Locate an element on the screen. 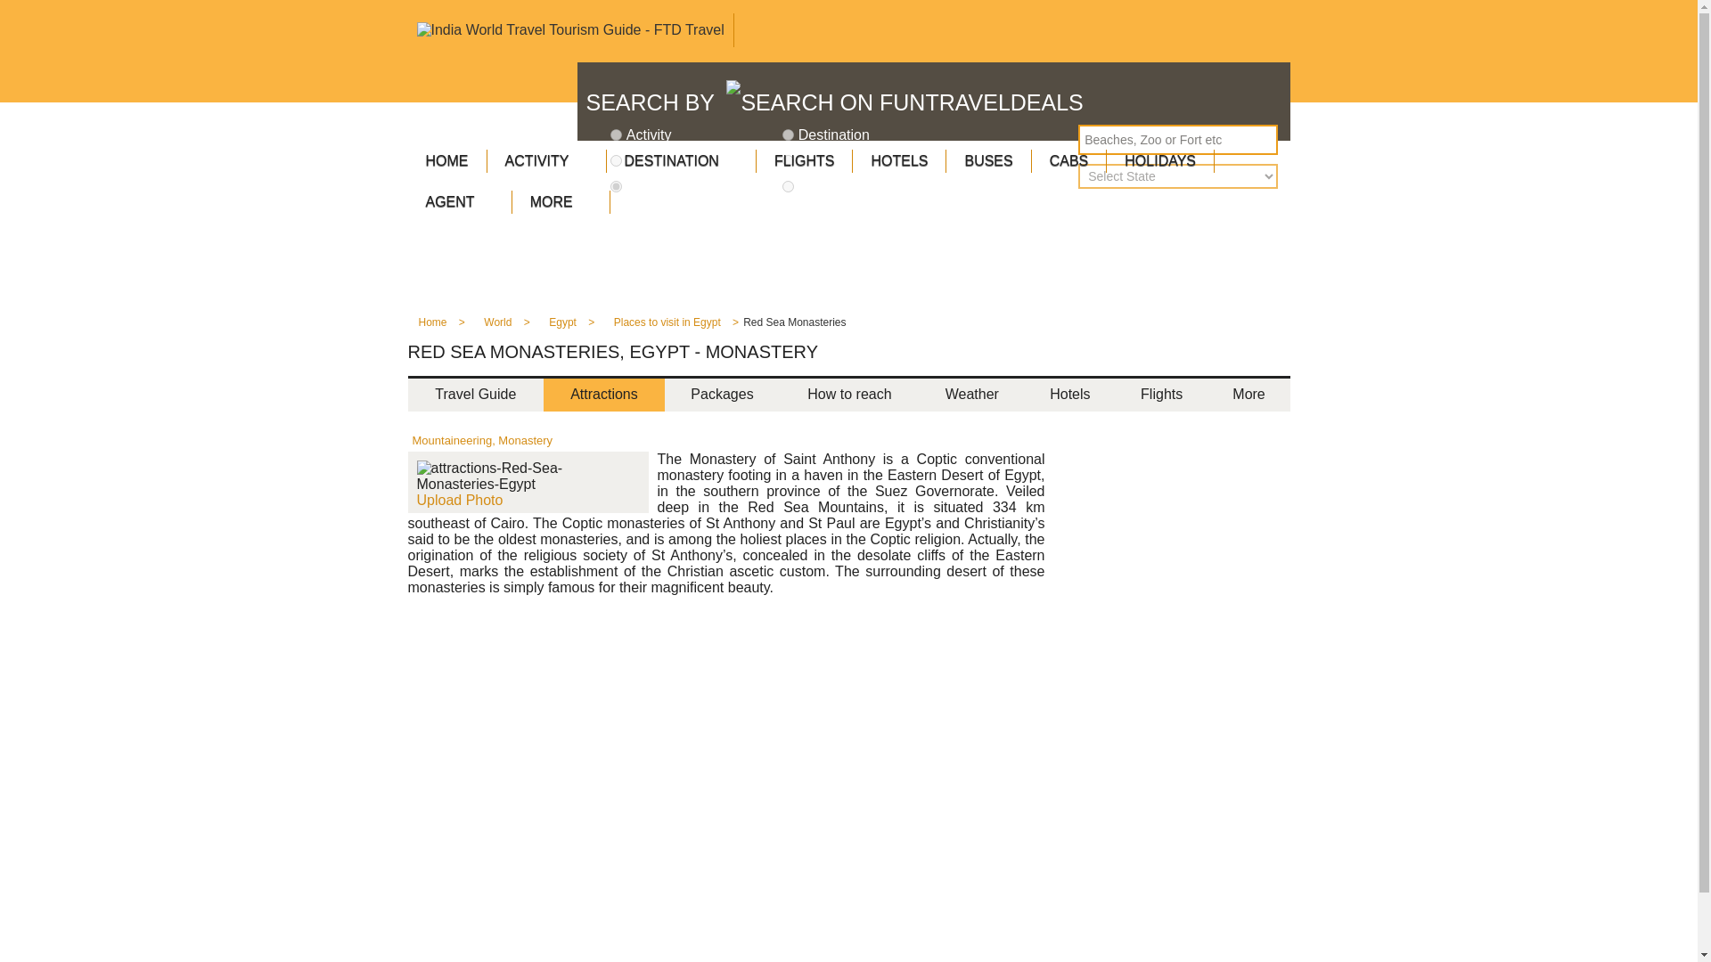 The width and height of the screenshot is (1711, 962). HOTELS is located at coordinates (898, 160).